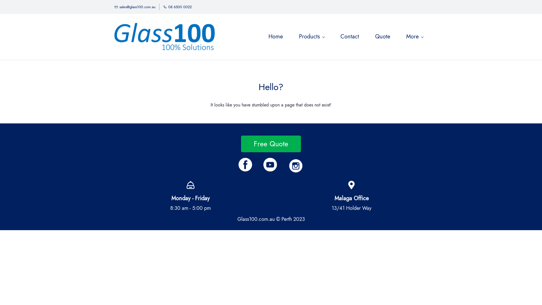  What do you see at coordinates (135, 7) in the screenshot?
I see `sales@glass100.com.au` at bounding box center [135, 7].